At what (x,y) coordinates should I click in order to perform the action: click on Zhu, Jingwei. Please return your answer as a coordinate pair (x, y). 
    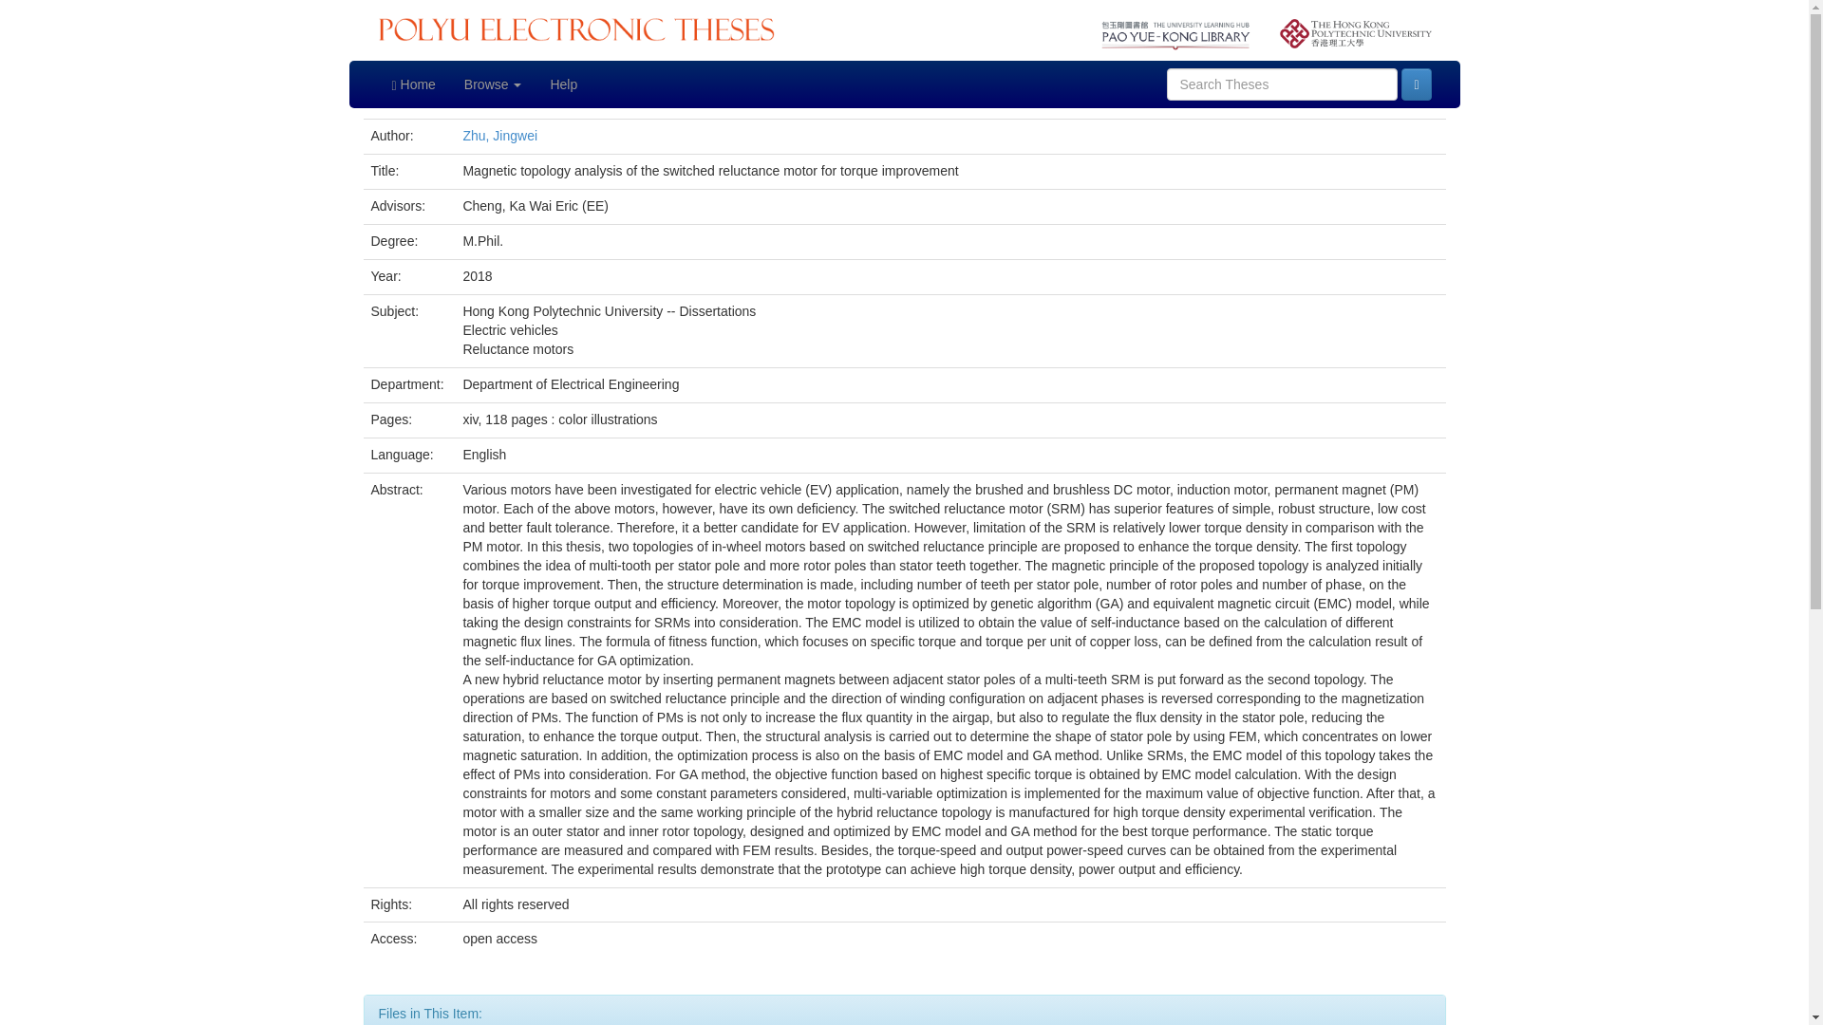
    Looking at the image, I should click on (499, 136).